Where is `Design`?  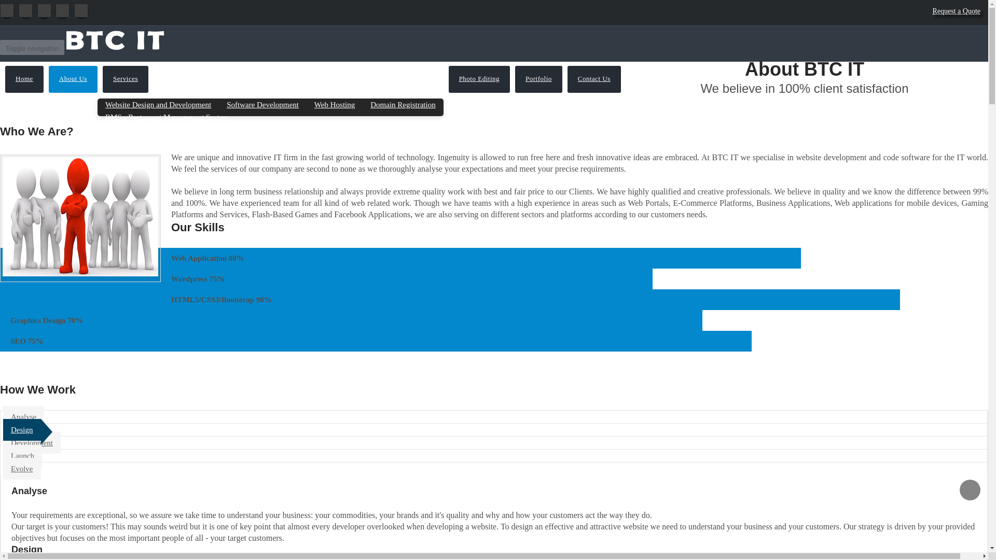 Design is located at coordinates (22, 429).